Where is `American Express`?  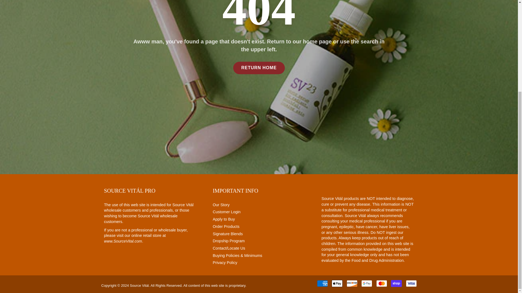
American Express is located at coordinates (322, 283).